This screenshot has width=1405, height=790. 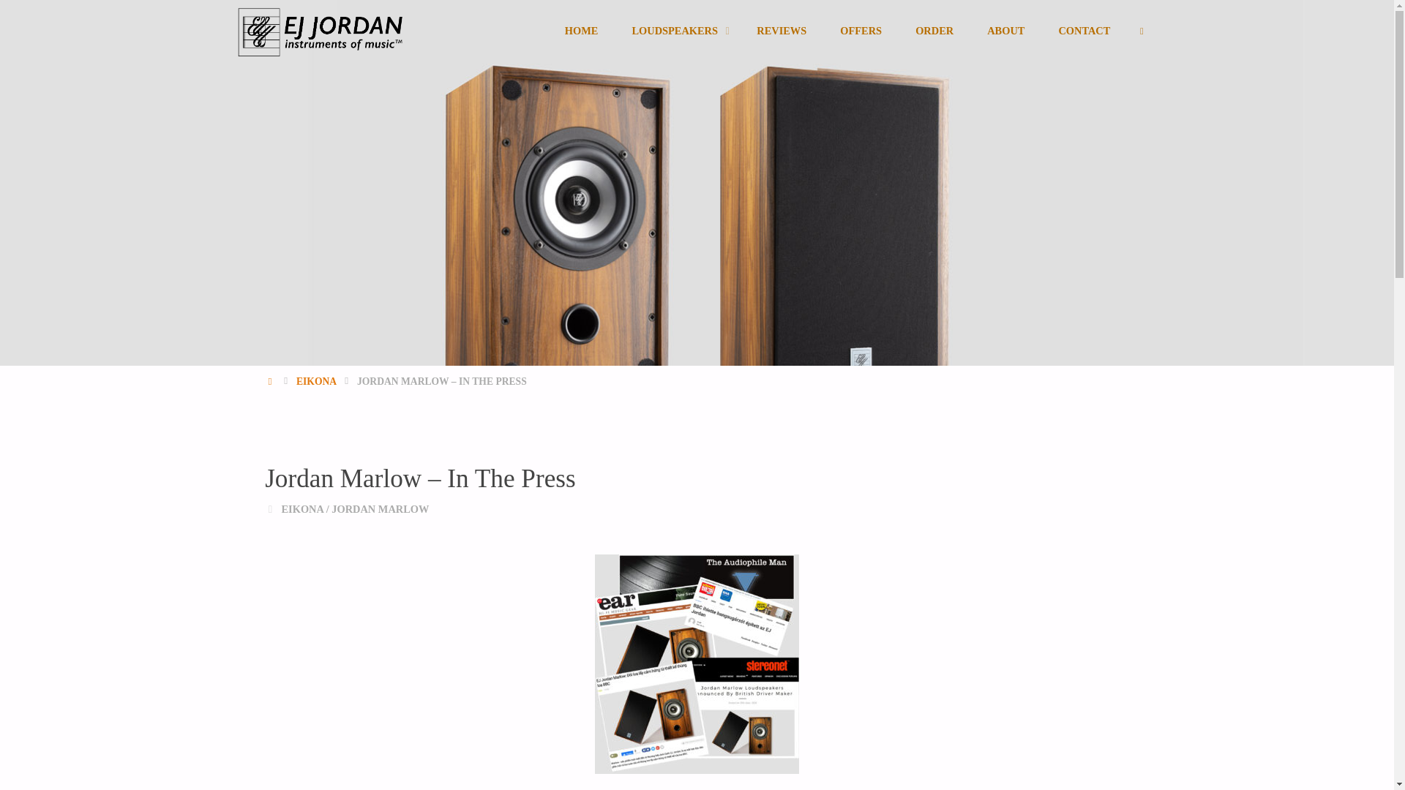 I want to click on high fidelity loudspeakers, so click(x=443, y=26).